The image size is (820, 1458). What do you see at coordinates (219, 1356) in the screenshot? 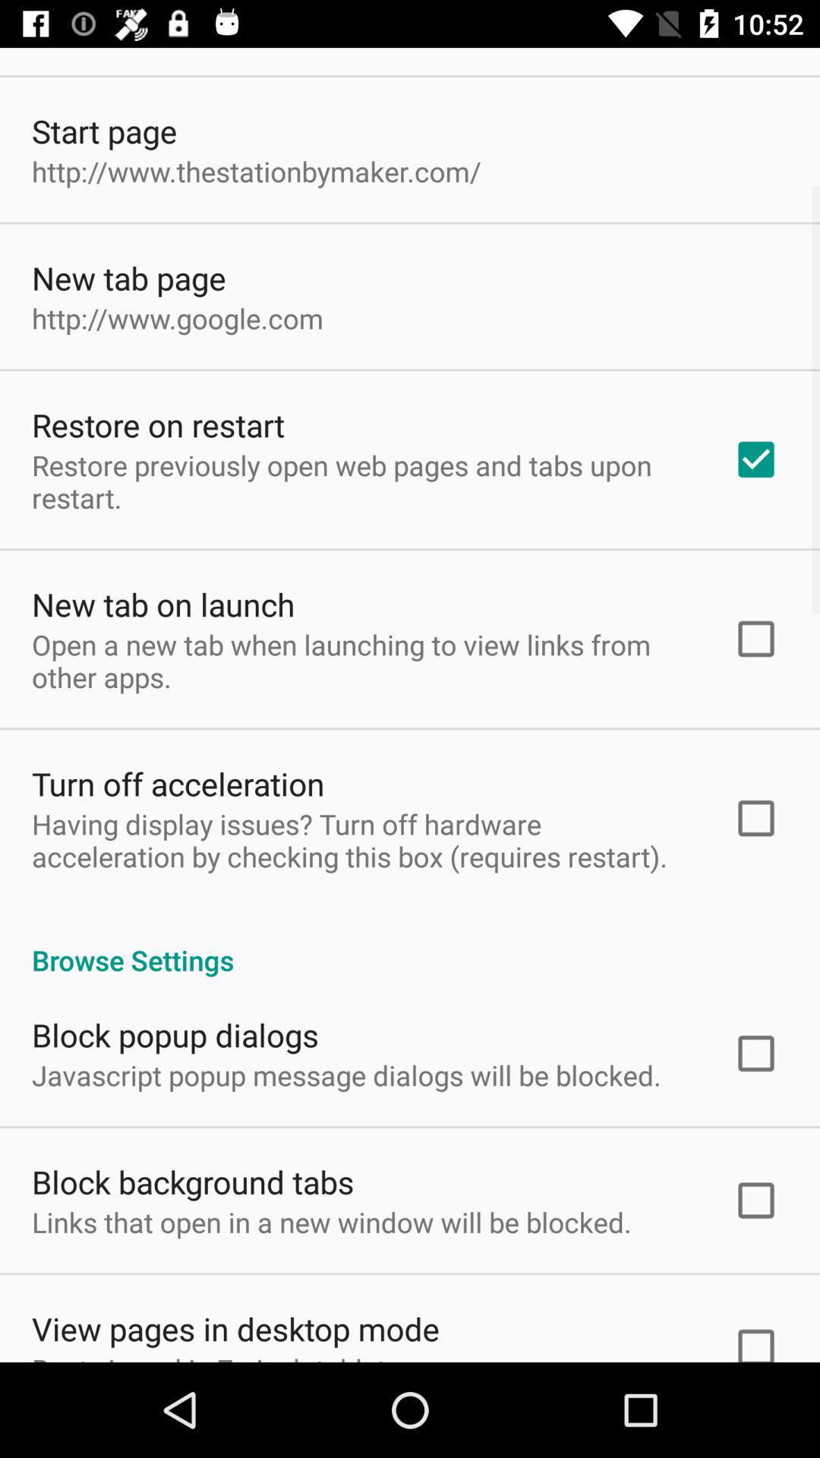
I see `press best viewed in icon` at bounding box center [219, 1356].